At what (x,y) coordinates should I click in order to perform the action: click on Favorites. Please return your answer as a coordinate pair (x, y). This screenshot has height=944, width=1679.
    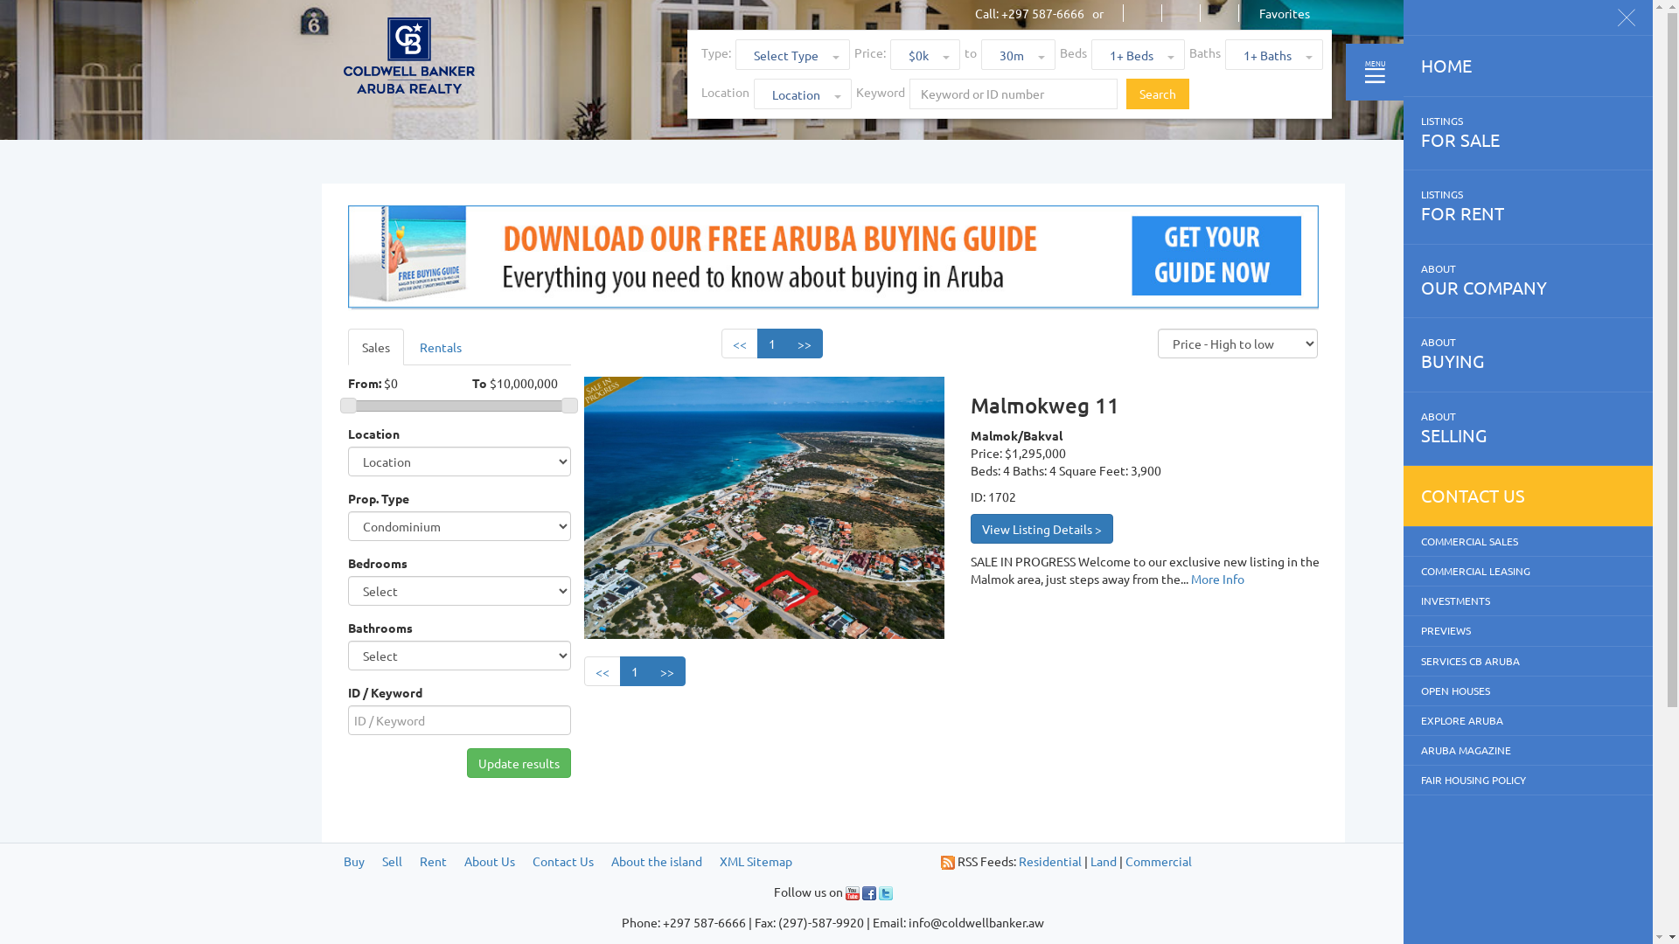
    Looking at the image, I should click on (1285, 13).